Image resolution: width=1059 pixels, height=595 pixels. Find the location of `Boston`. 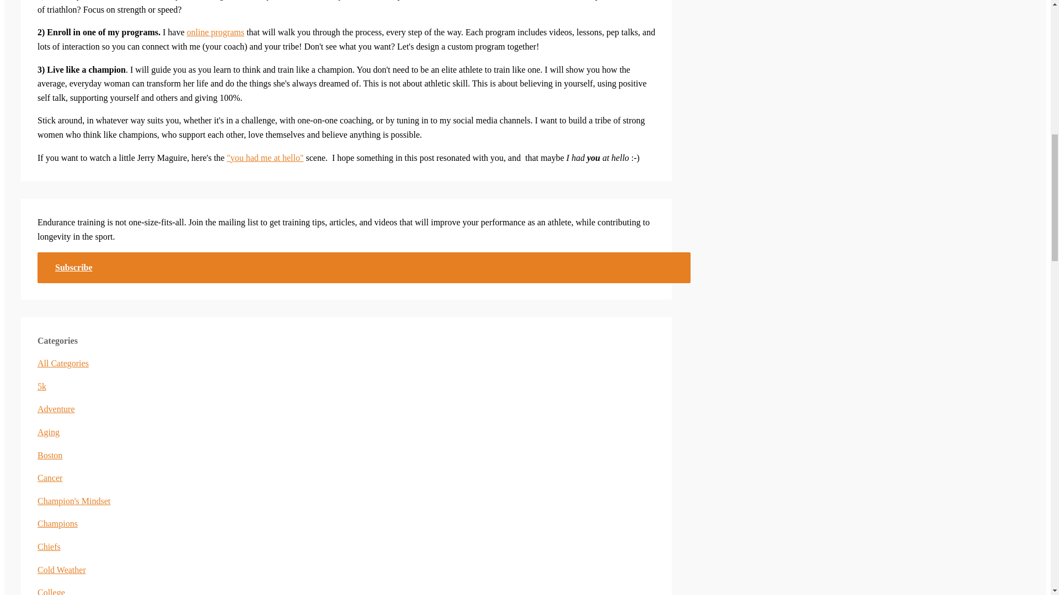

Boston is located at coordinates (50, 455).